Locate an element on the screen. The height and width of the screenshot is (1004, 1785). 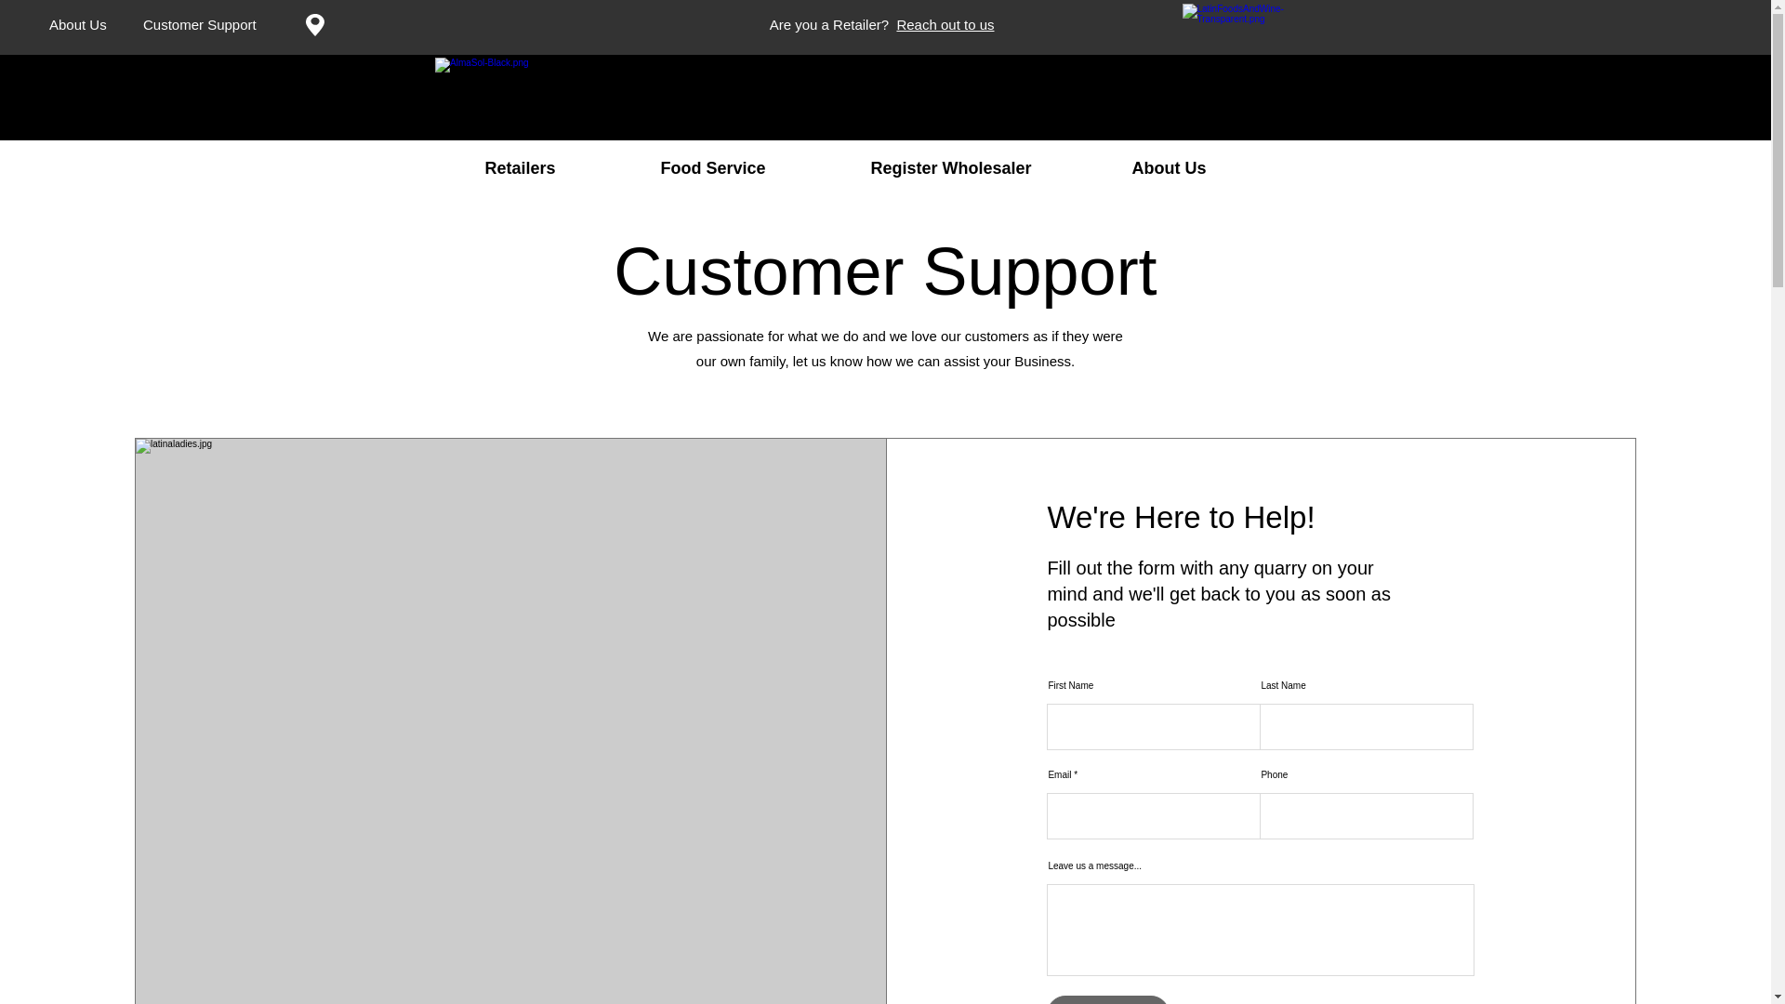
Retailers is located at coordinates (558, 167).